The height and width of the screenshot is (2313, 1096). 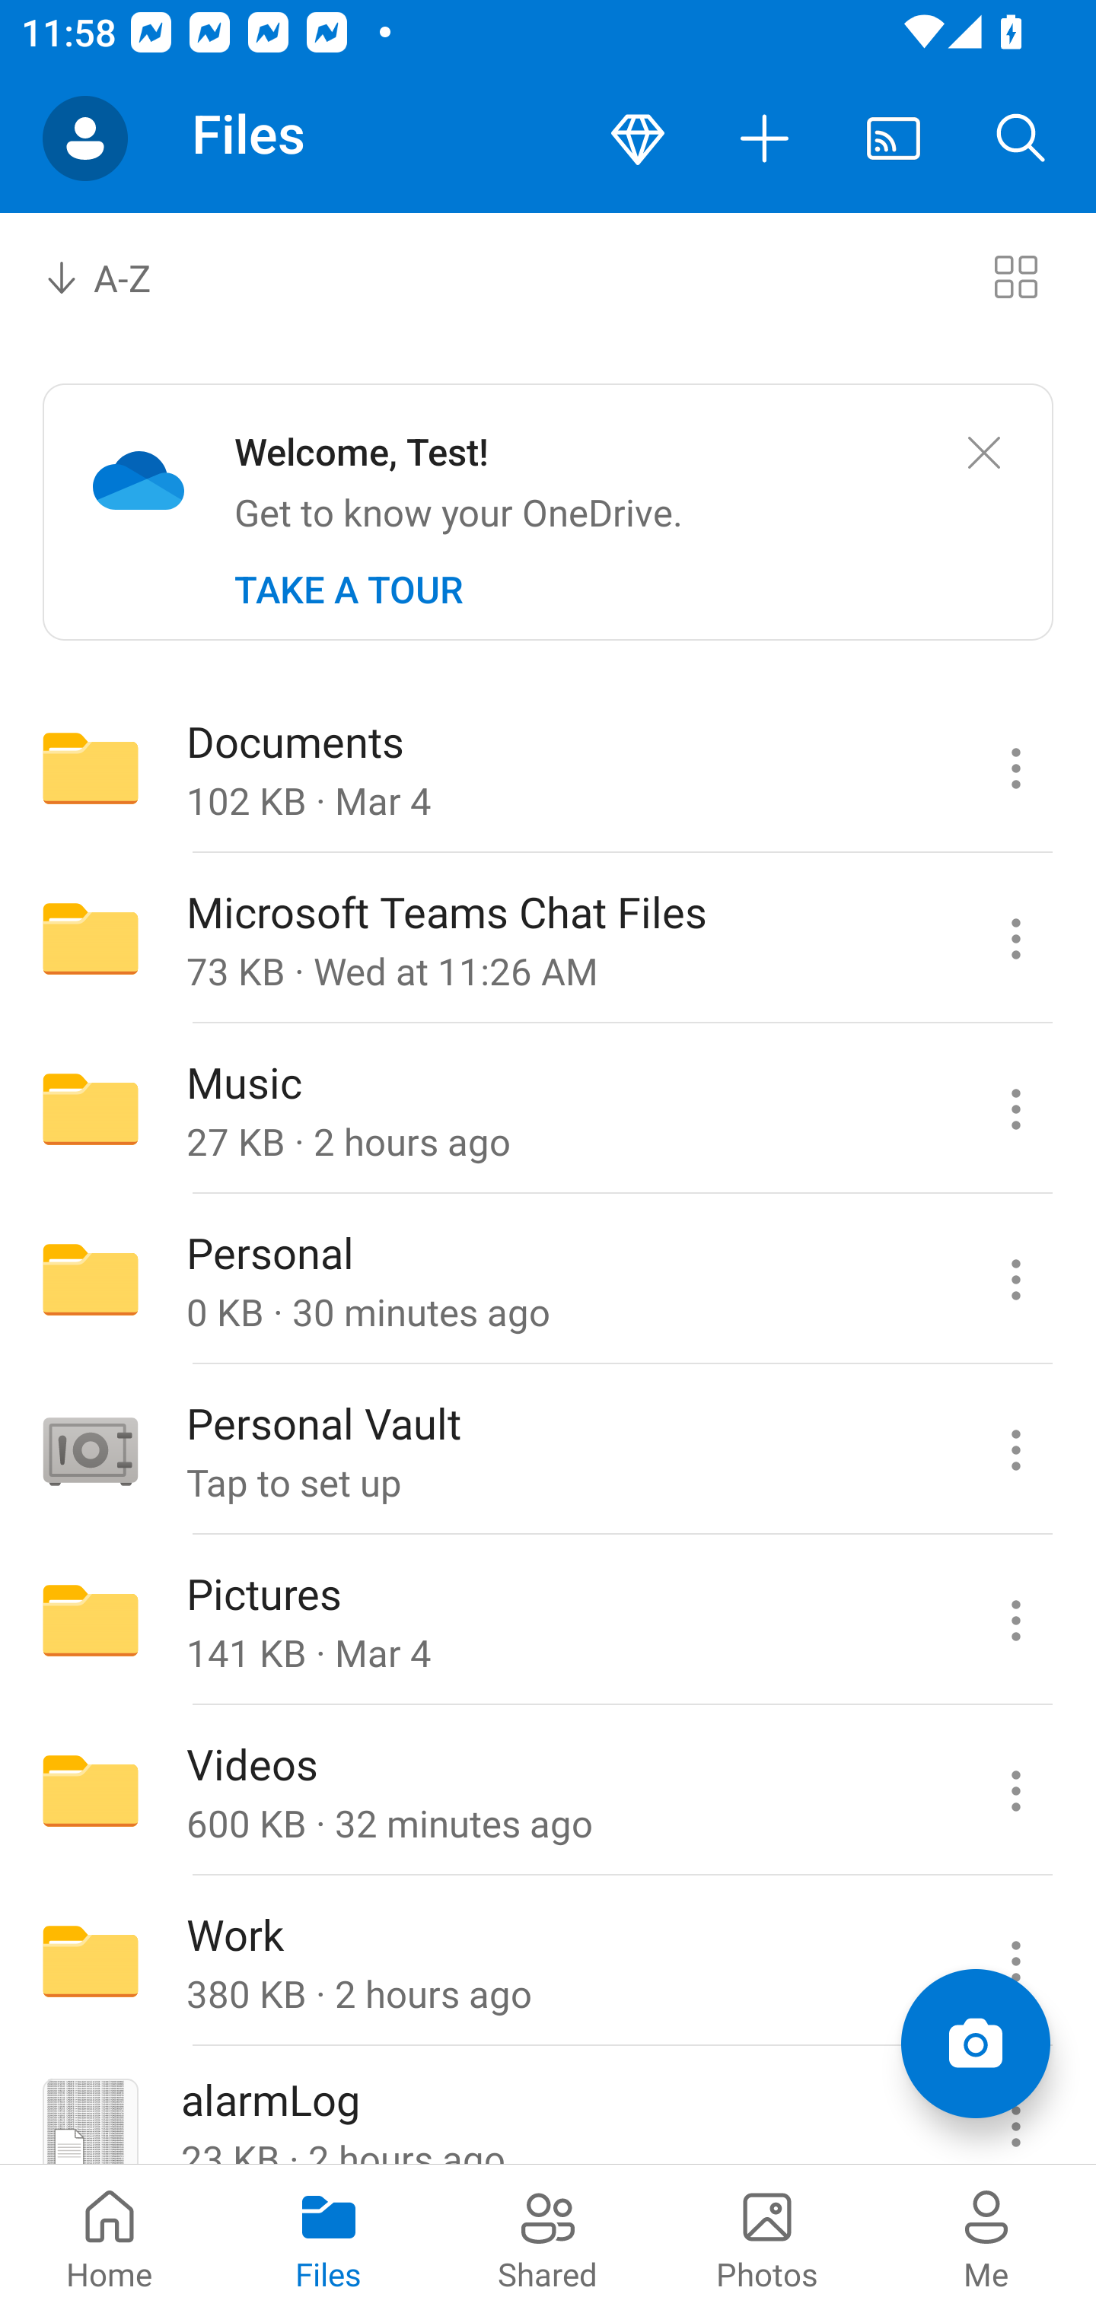 I want to click on Home pivot Home, so click(x=110, y=2238).